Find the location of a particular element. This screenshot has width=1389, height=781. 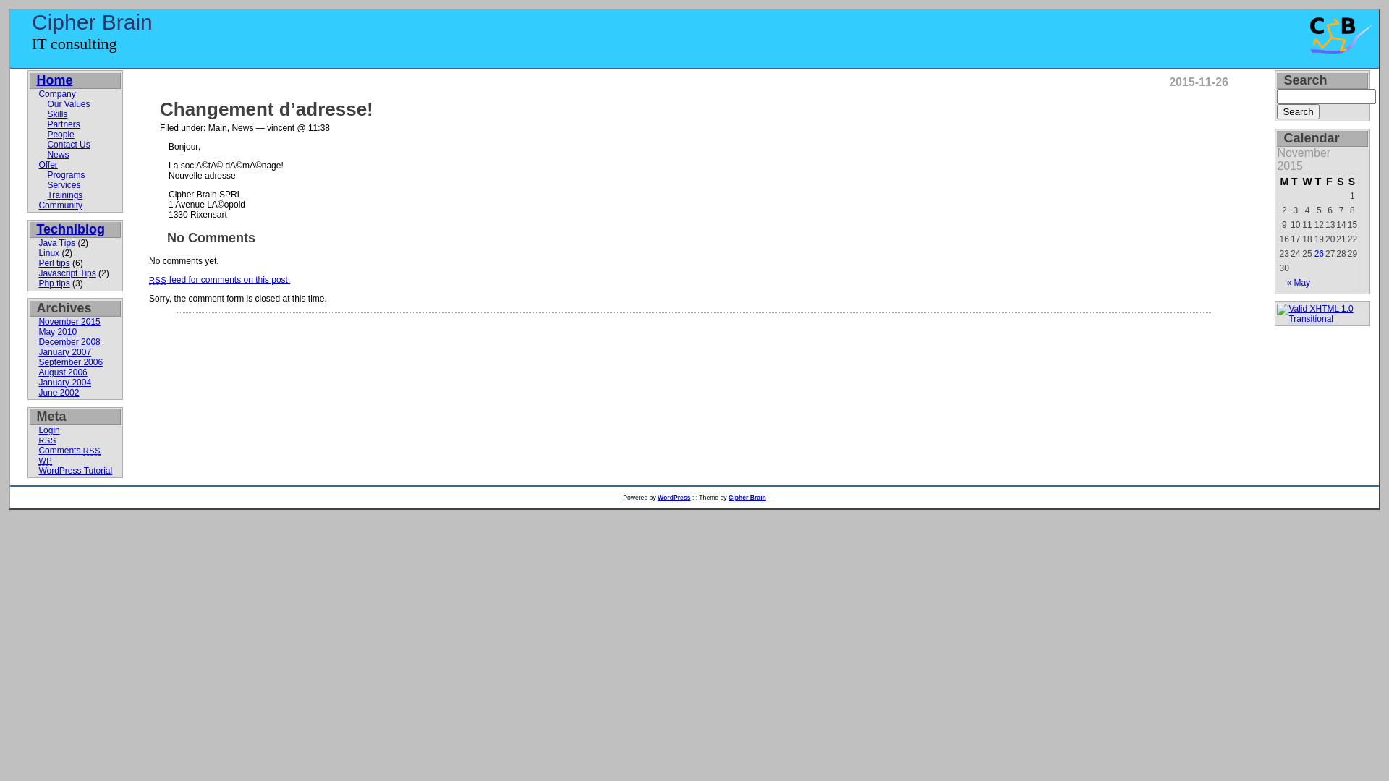

RSS feed for comments on this post. is located at coordinates (220, 280).